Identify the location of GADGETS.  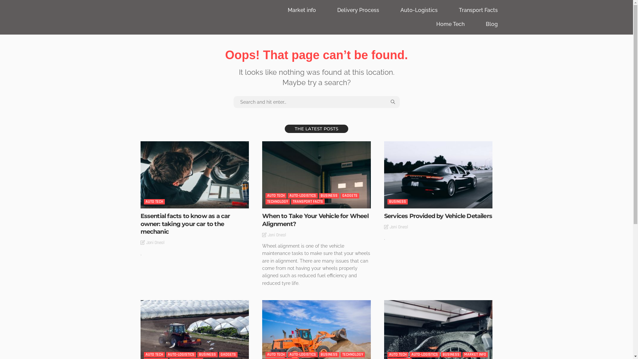
(350, 196).